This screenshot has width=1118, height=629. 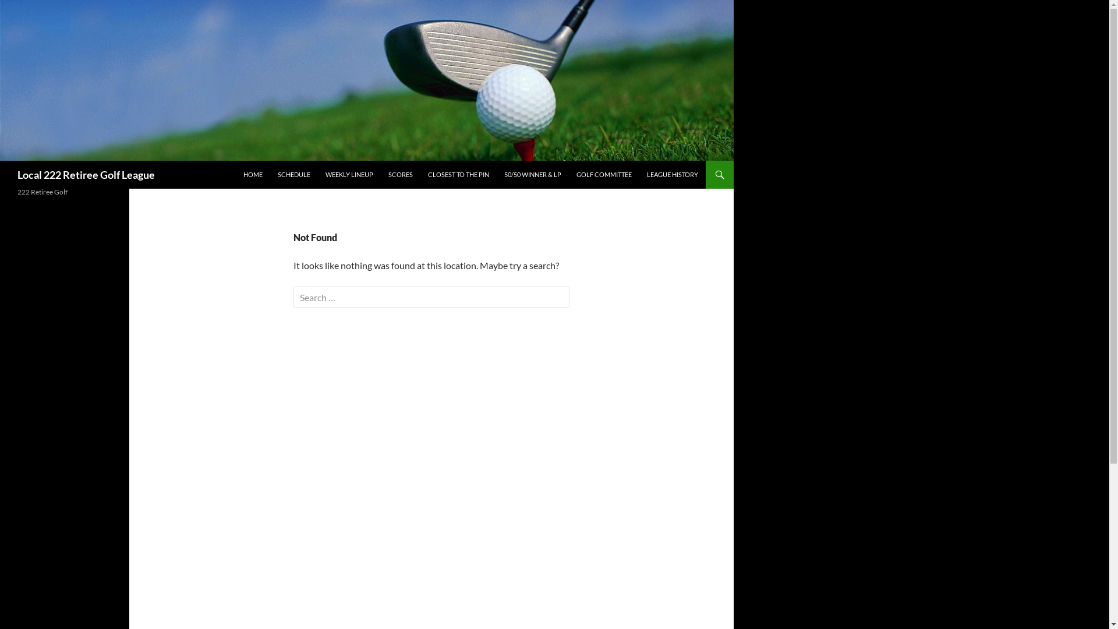 What do you see at coordinates (86, 175) in the screenshot?
I see `Local 222 Retiree Golf League` at bounding box center [86, 175].